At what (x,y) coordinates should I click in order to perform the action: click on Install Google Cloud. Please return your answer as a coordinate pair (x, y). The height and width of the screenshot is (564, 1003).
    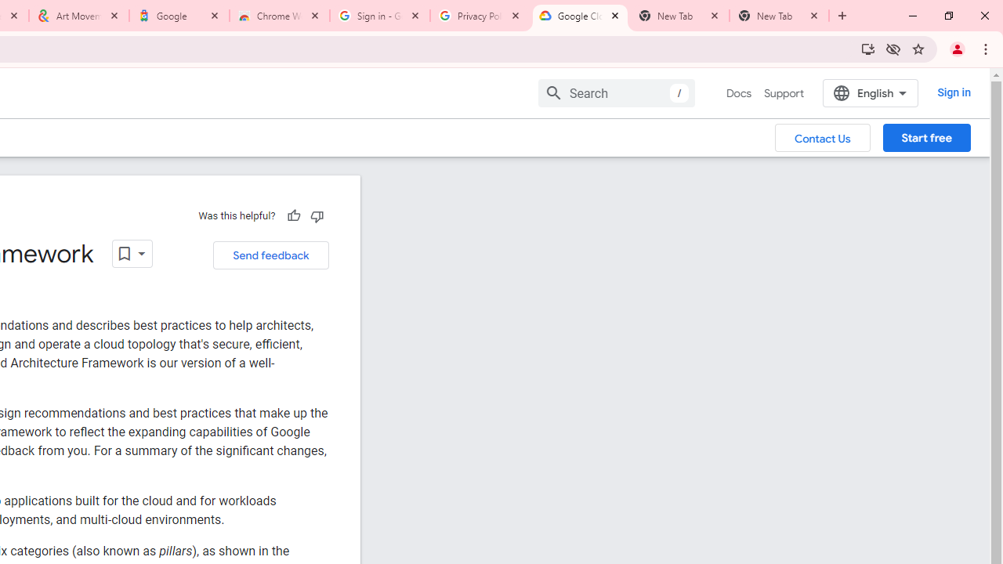
    Looking at the image, I should click on (868, 49).